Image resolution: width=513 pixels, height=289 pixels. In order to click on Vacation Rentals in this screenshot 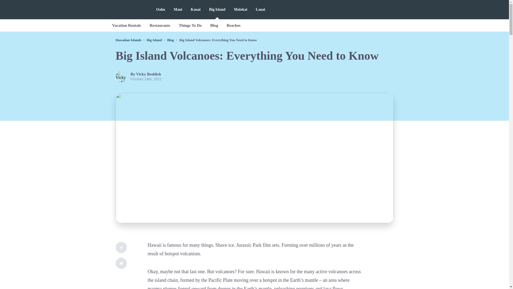, I will do `click(126, 25)`.